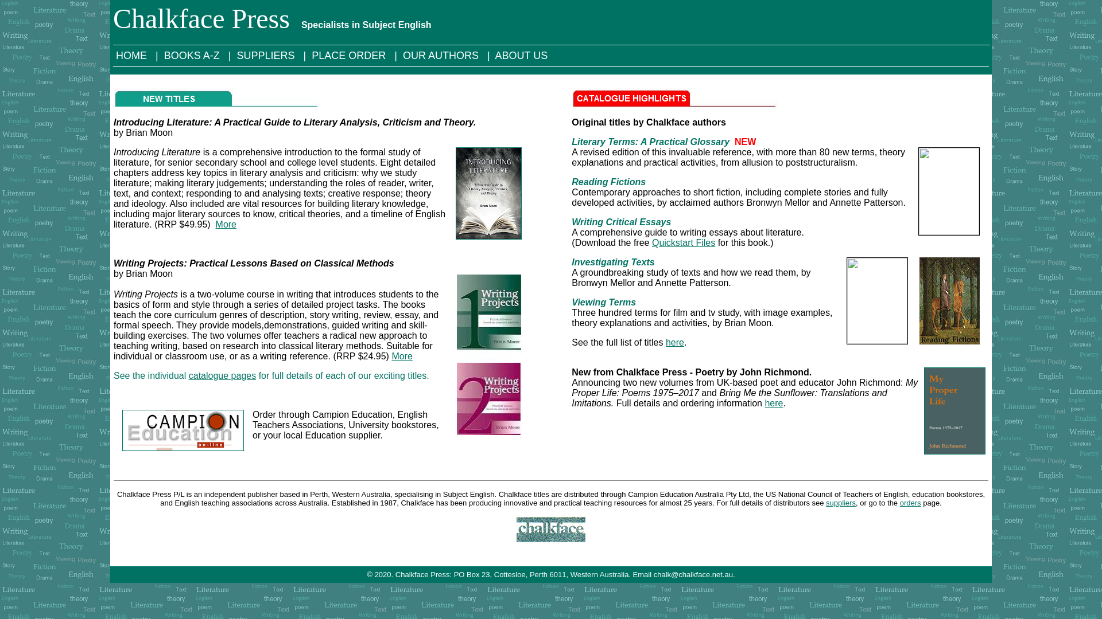  Describe the element at coordinates (350, 56) in the screenshot. I see ` PLACE ORDER  ` at that location.